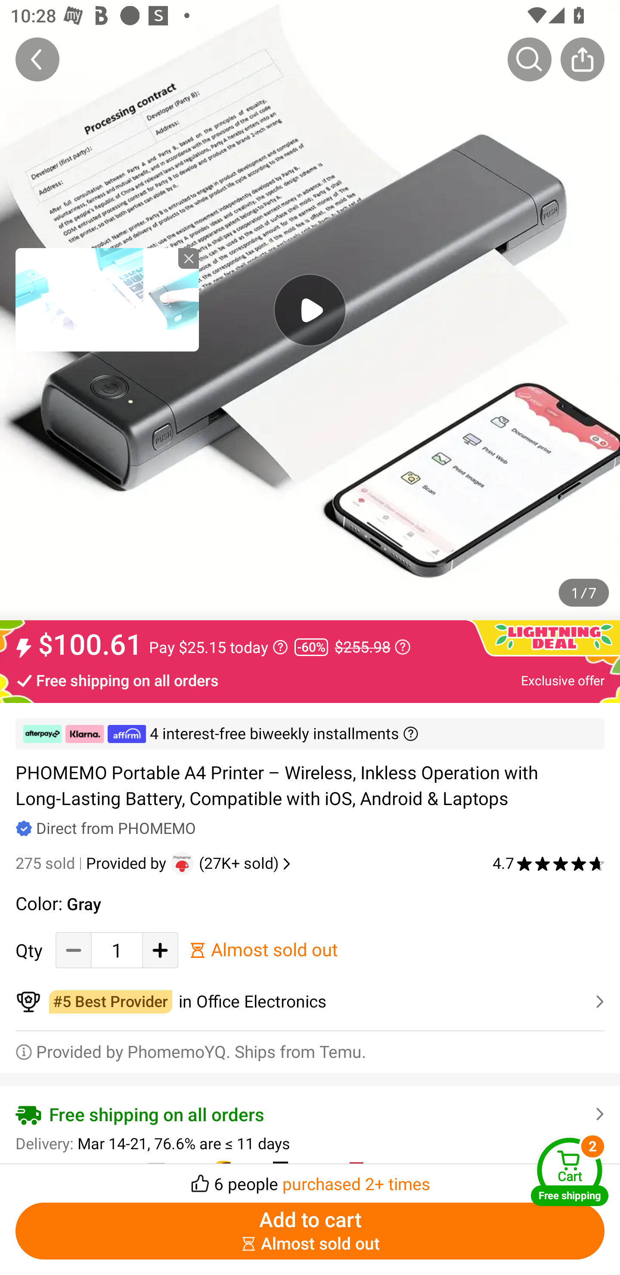  I want to click on Back, so click(37, 59).